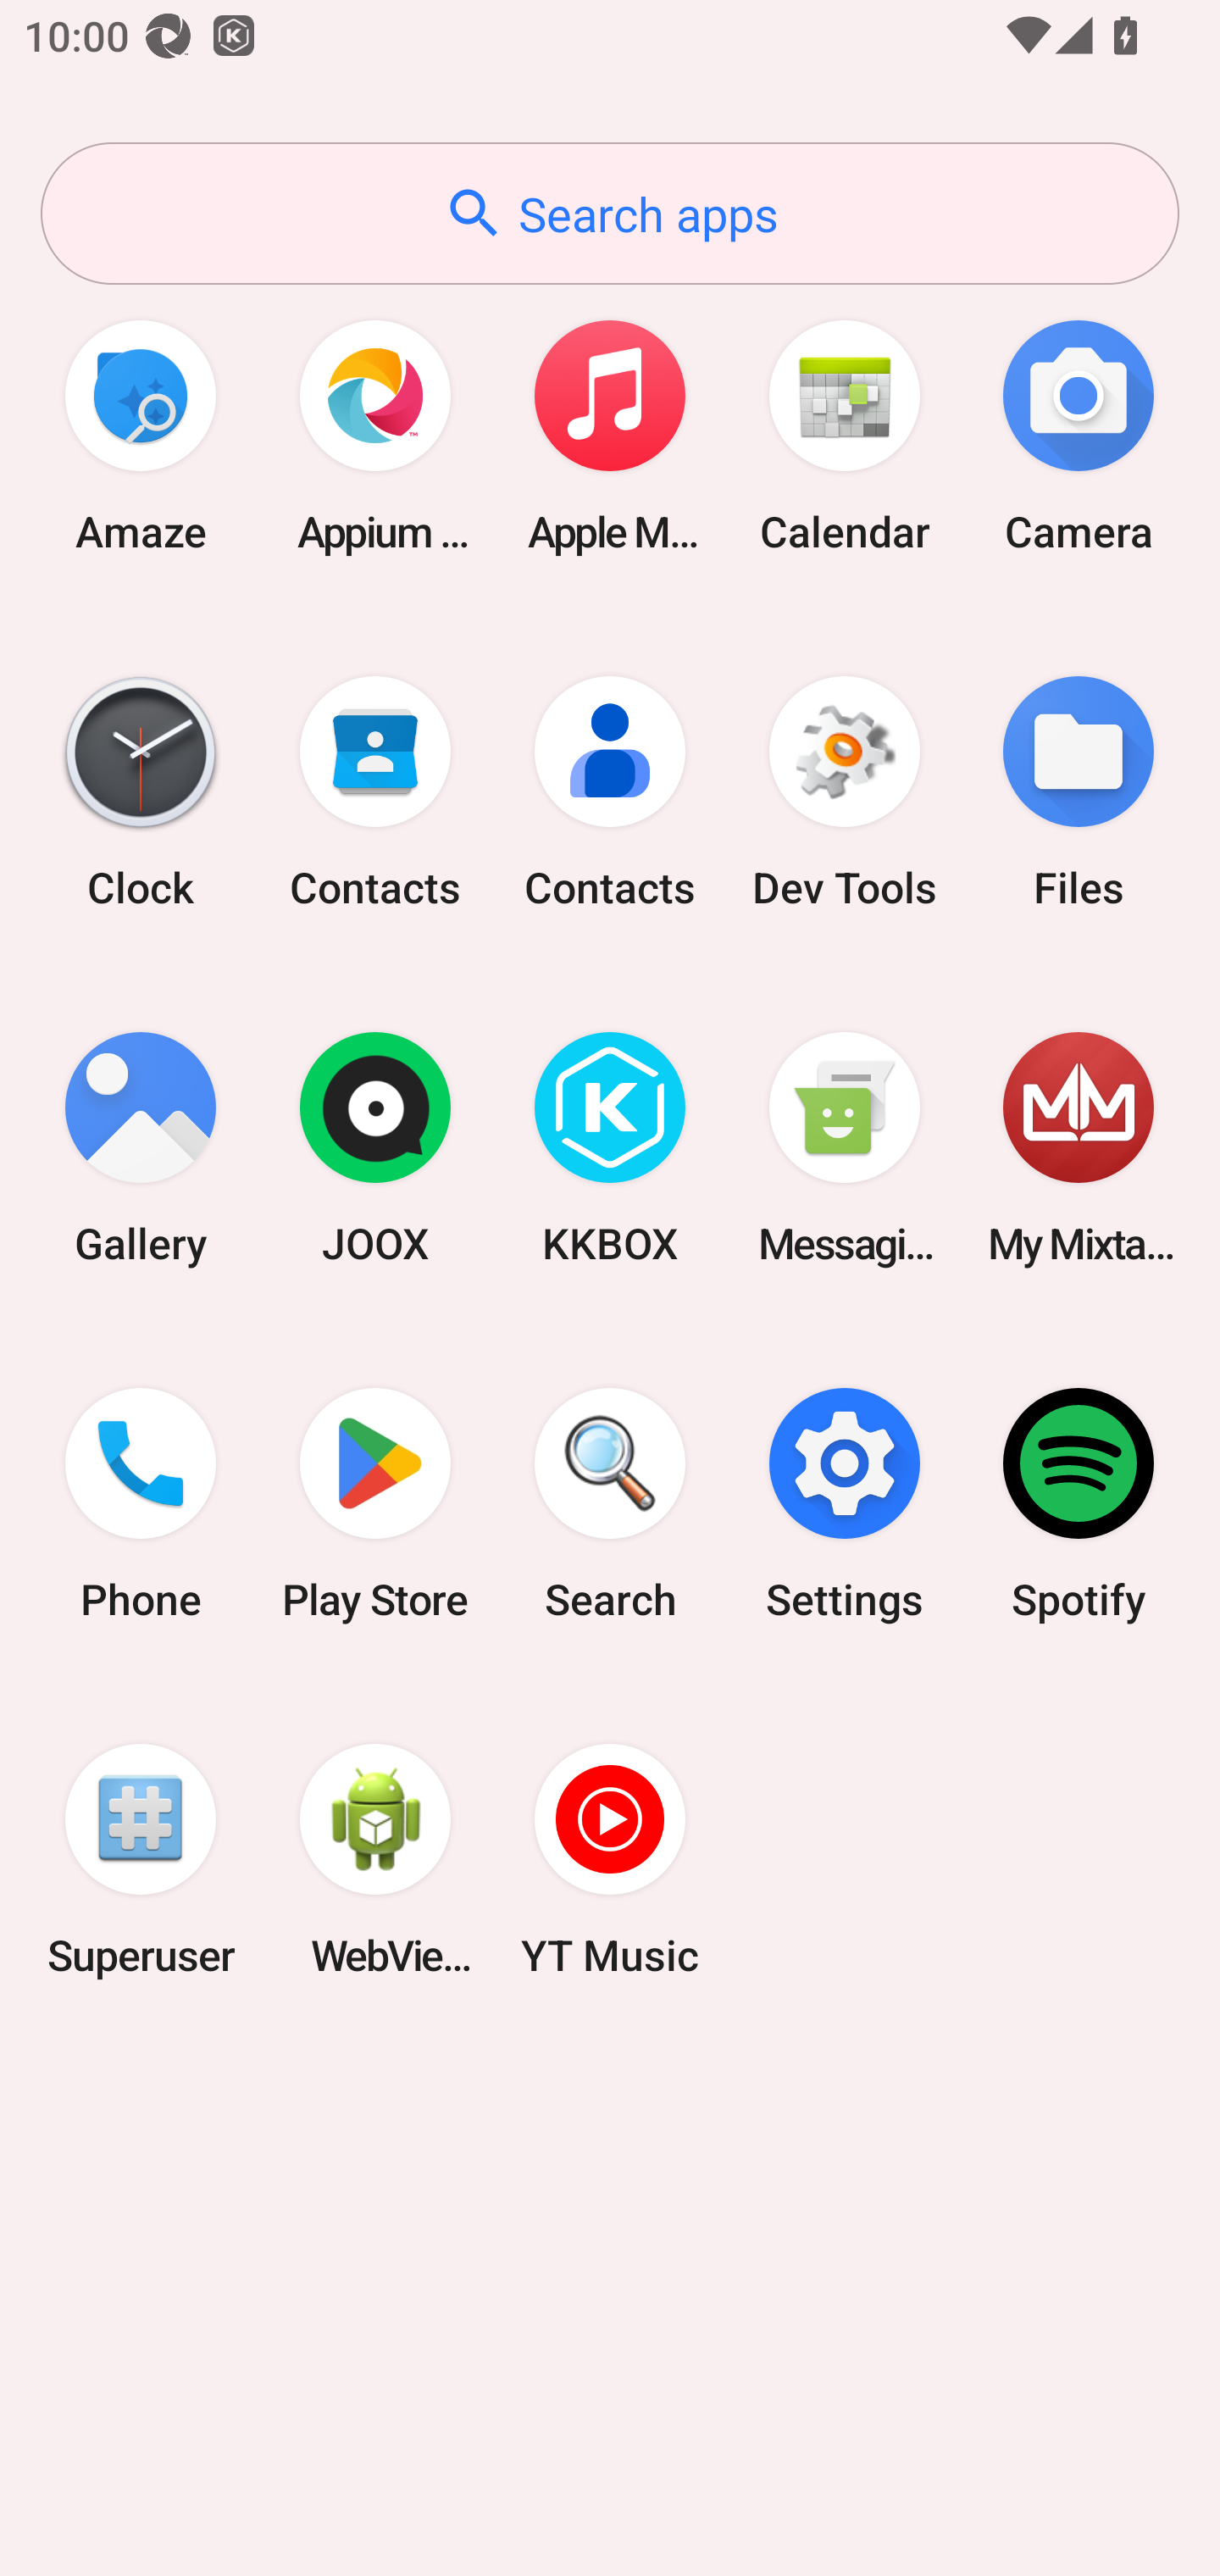 The height and width of the screenshot is (2576, 1220). What do you see at coordinates (1079, 791) in the screenshot?
I see `Files` at bounding box center [1079, 791].